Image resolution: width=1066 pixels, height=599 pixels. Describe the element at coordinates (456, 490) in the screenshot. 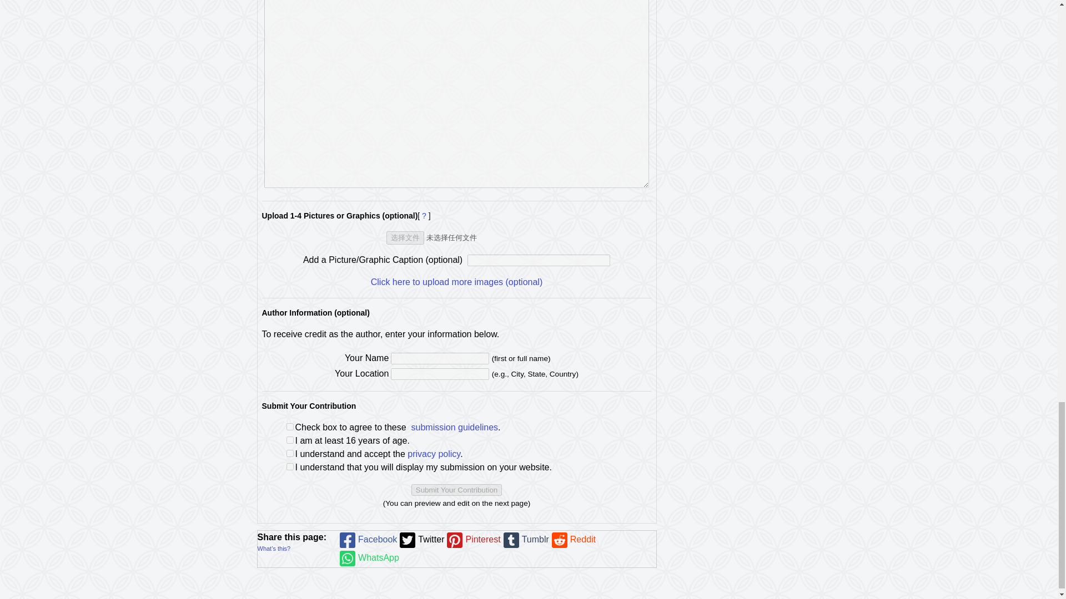

I see `Submit Your Contribution` at that location.